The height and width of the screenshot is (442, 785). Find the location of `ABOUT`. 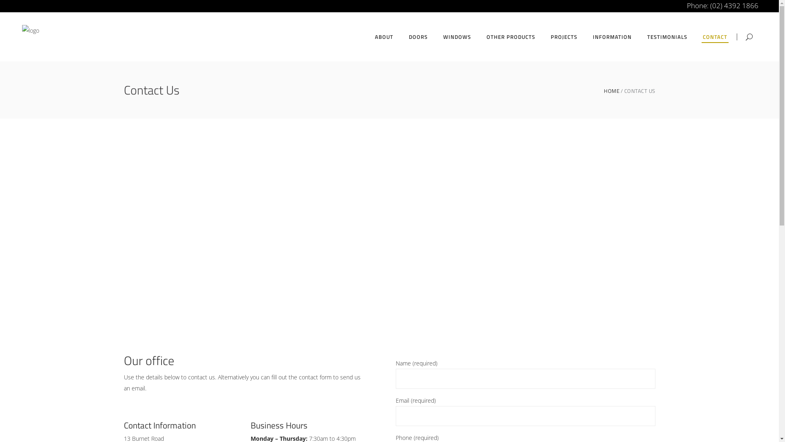

ABOUT is located at coordinates (384, 37).